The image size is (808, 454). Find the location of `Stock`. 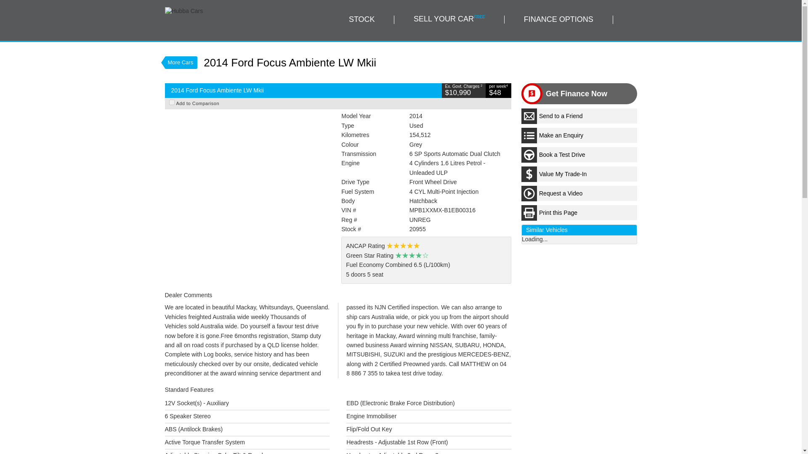

Stock is located at coordinates (362, 19).